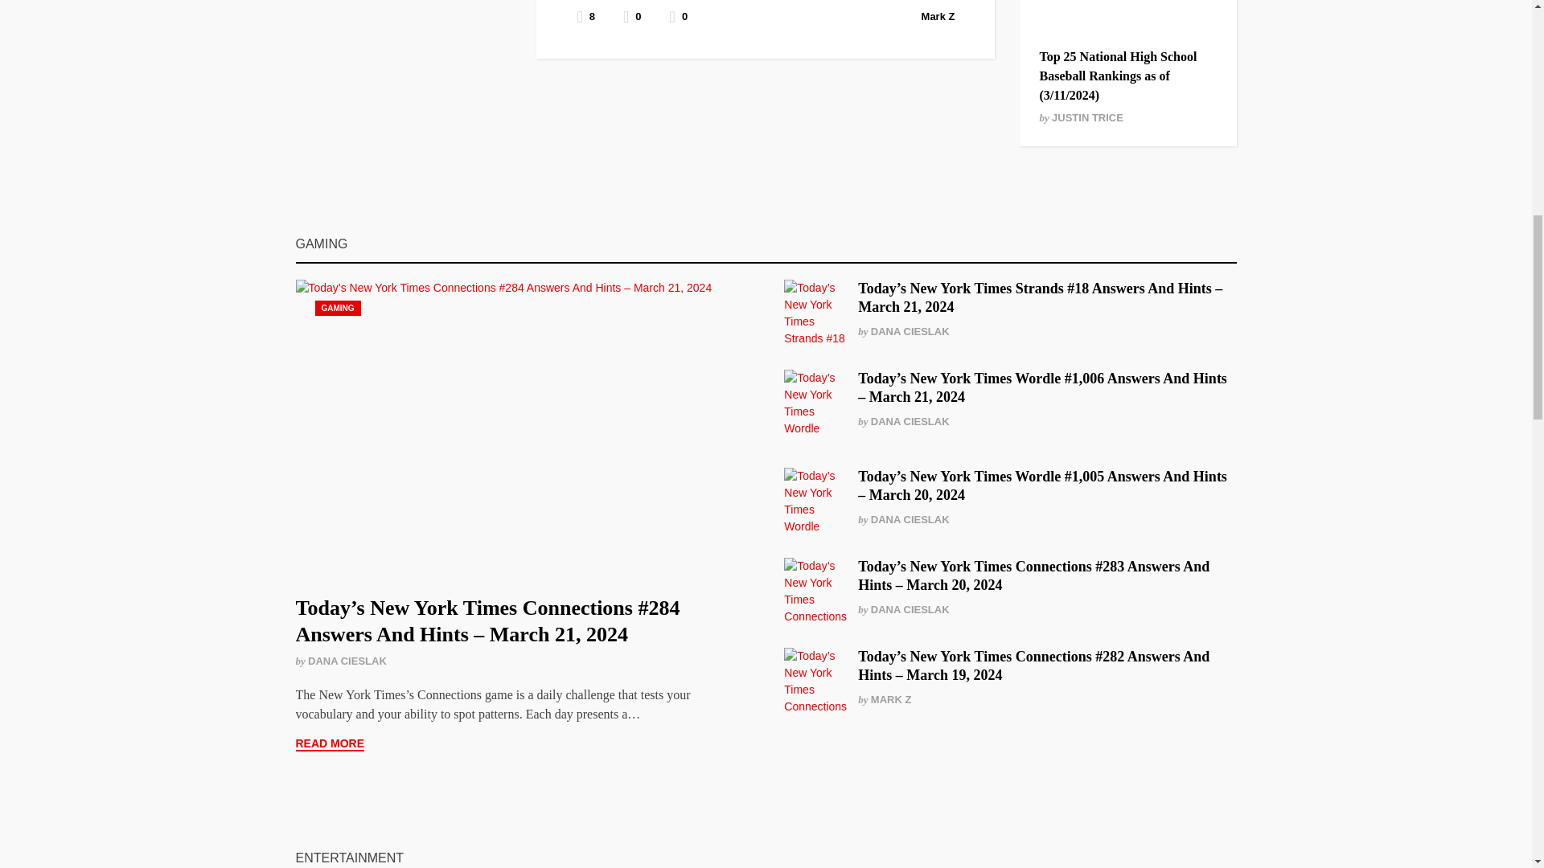 This screenshot has width=1544, height=868. I want to click on GAMING, so click(338, 308).